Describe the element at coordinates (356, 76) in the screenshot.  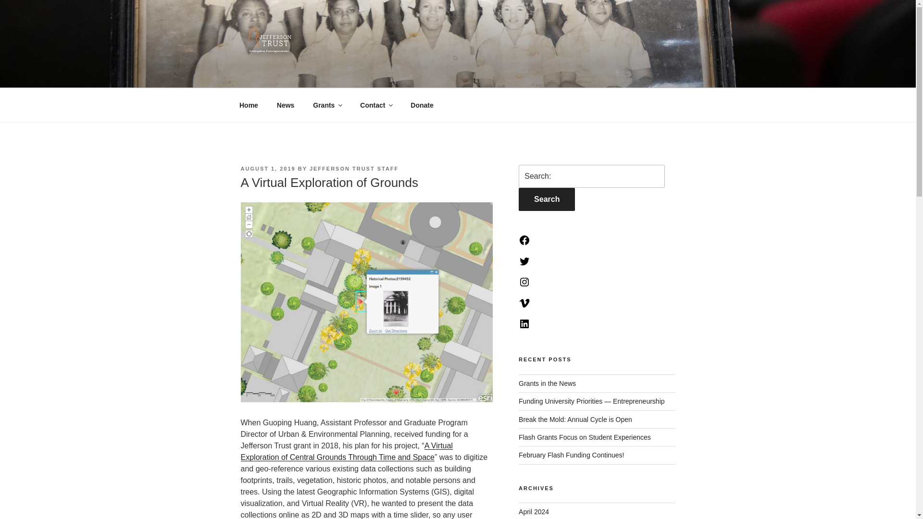
I see `THE JEFFERSON TRUST` at that location.